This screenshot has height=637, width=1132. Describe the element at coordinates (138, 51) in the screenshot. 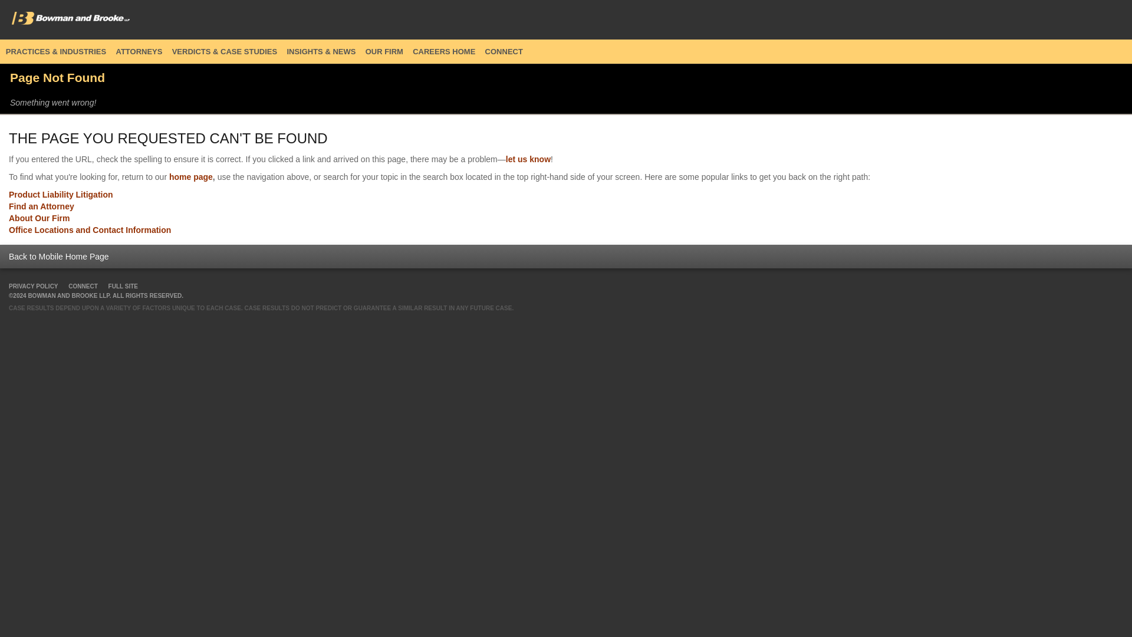

I see `ATTORNEYS` at that location.